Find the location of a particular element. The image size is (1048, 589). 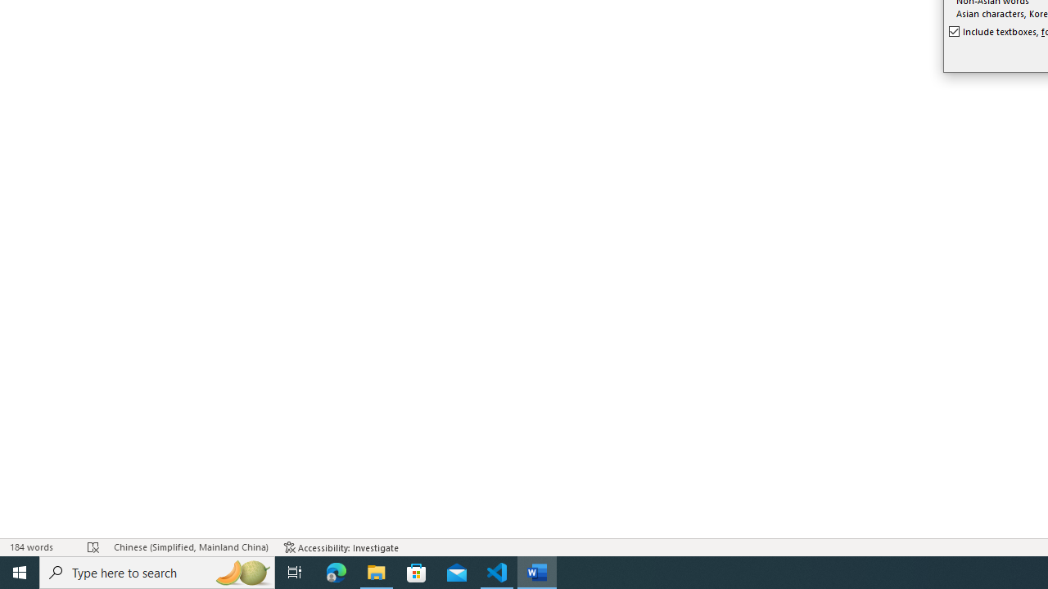

Visual Studio Code - 1 running window is located at coordinates (497, 573).